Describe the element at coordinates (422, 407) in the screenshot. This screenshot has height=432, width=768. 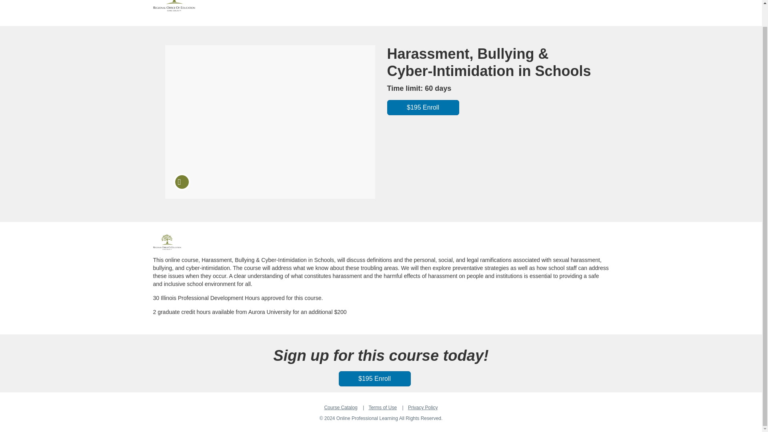
I see `Privacy Policy` at that location.